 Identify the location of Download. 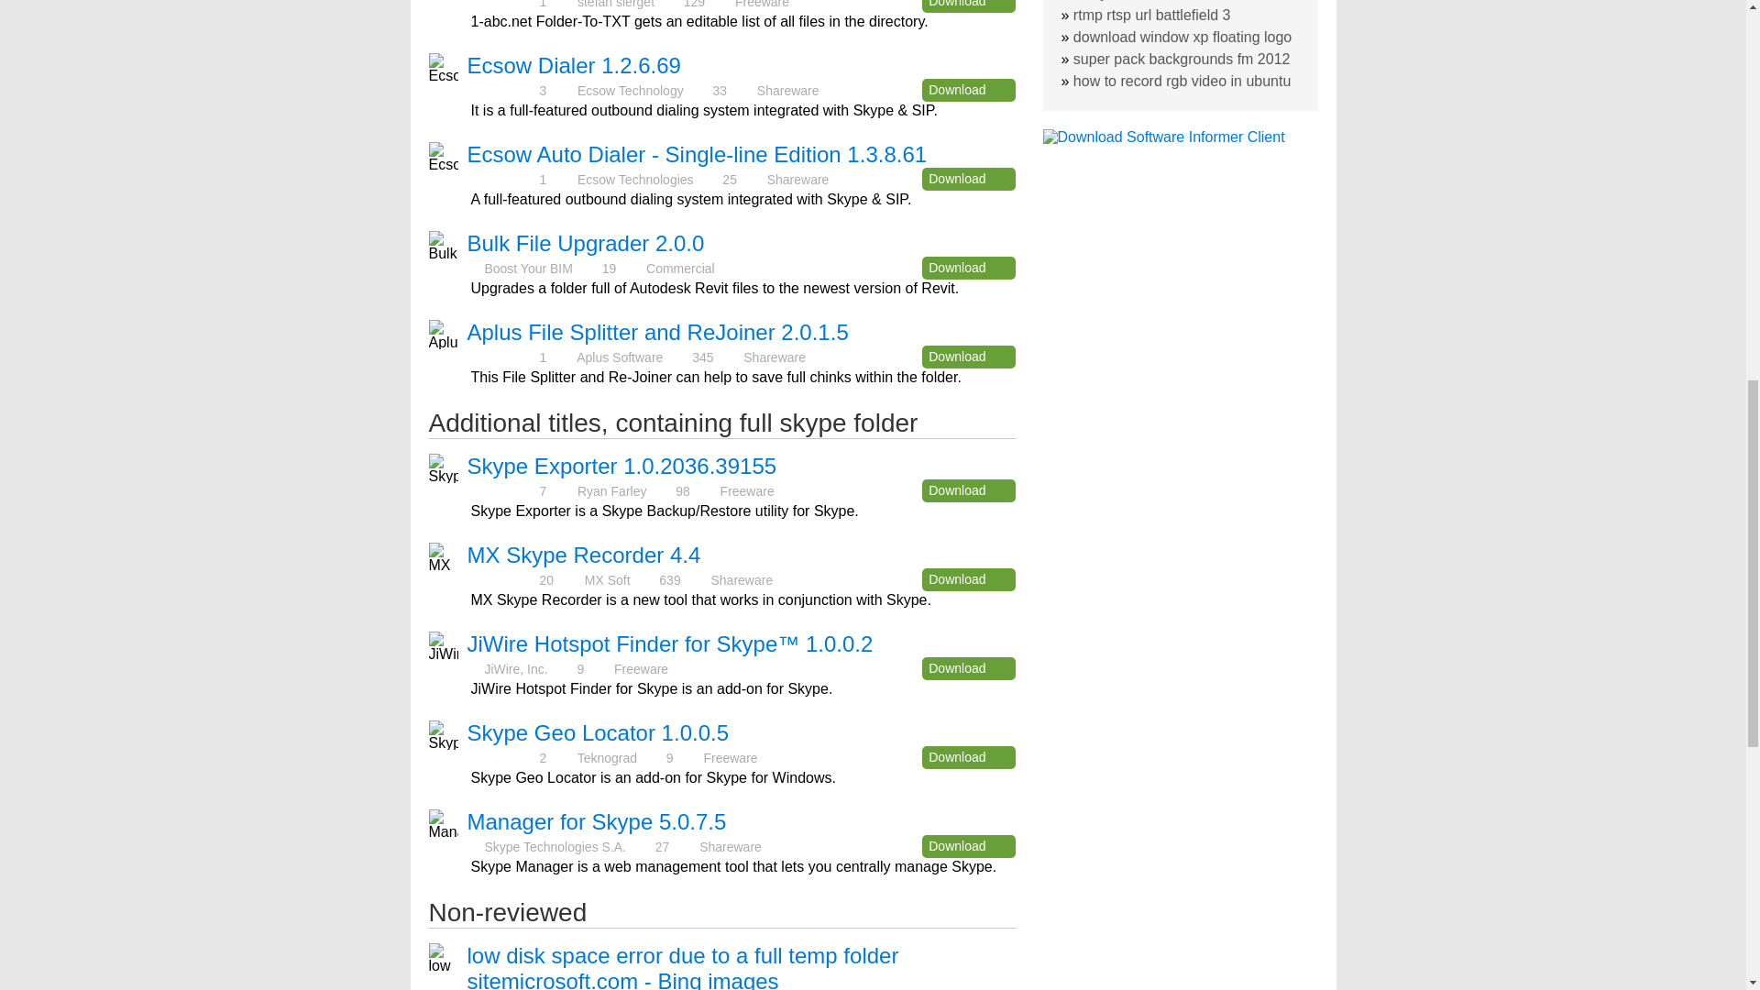
(968, 668).